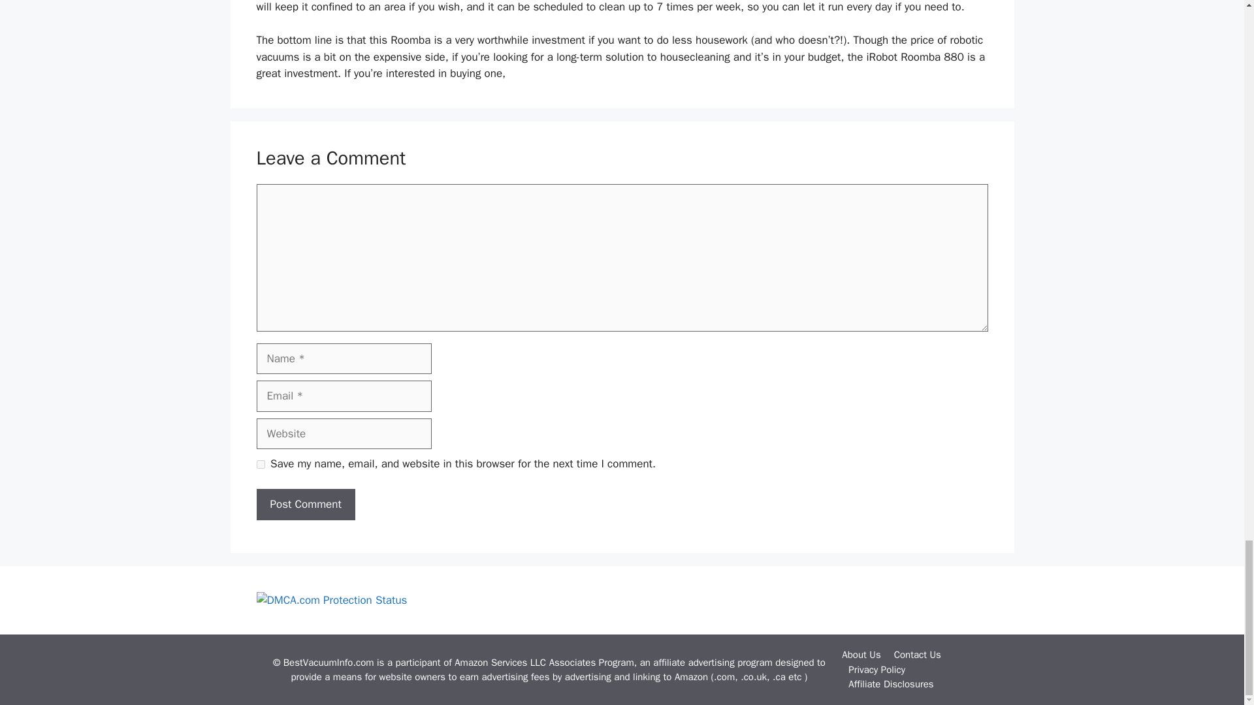 The height and width of the screenshot is (705, 1254). What do you see at coordinates (330, 600) in the screenshot?
I see `DMCA.com Protection Status` at bounding box center [330, 600].